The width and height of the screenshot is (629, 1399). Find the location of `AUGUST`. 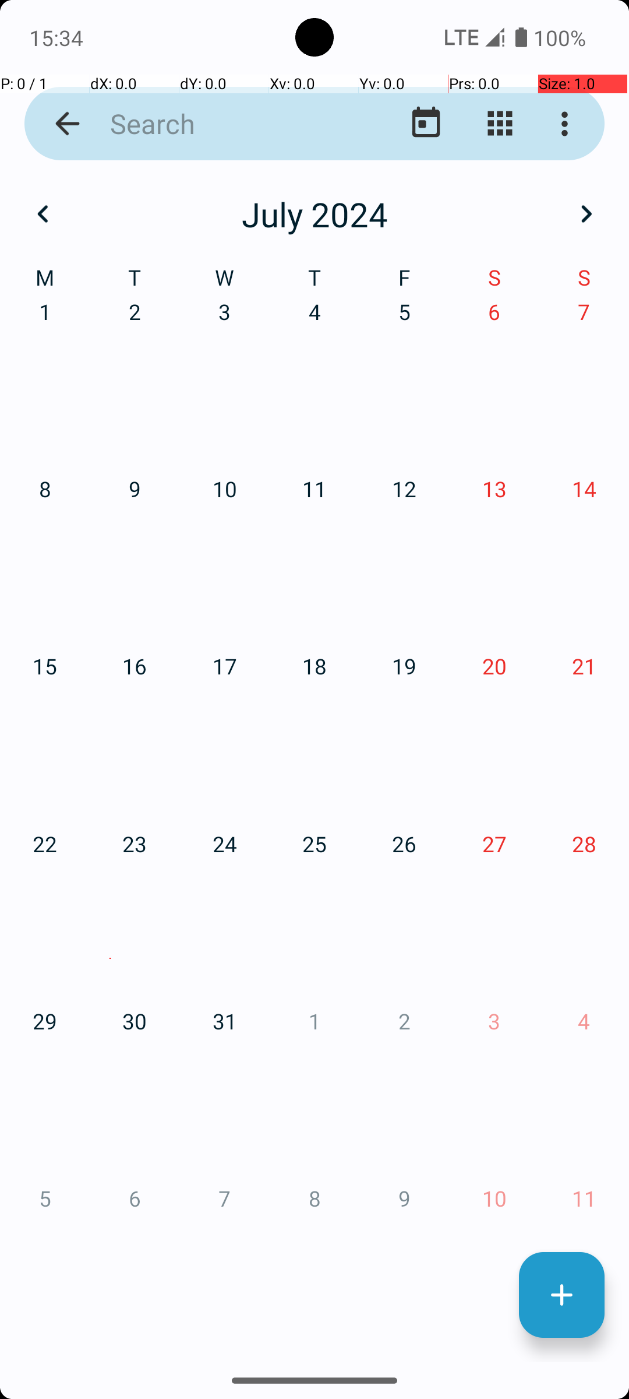

AUGUST is located at coordinates (314, 824).